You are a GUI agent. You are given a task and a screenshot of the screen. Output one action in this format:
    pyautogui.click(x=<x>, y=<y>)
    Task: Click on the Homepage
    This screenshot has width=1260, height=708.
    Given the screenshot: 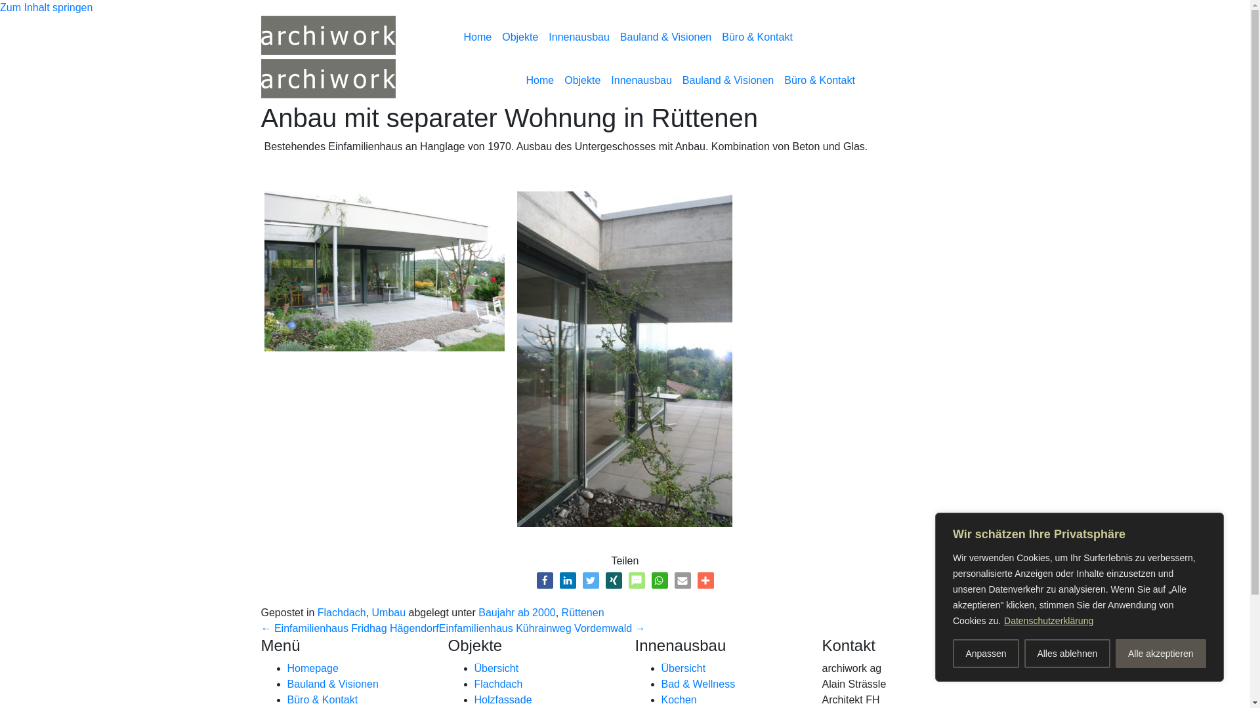 What is the action you would take?
    pyautogui.click(x=313, y=669)
    